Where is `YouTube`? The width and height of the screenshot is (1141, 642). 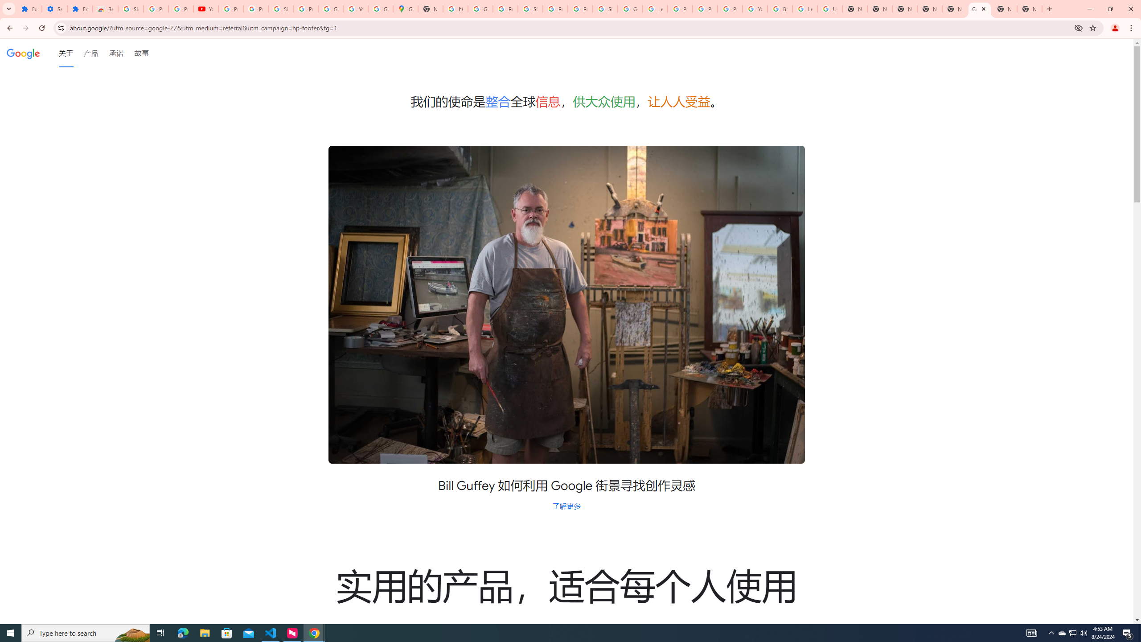 YouTube is located at coordinates (206, 9).